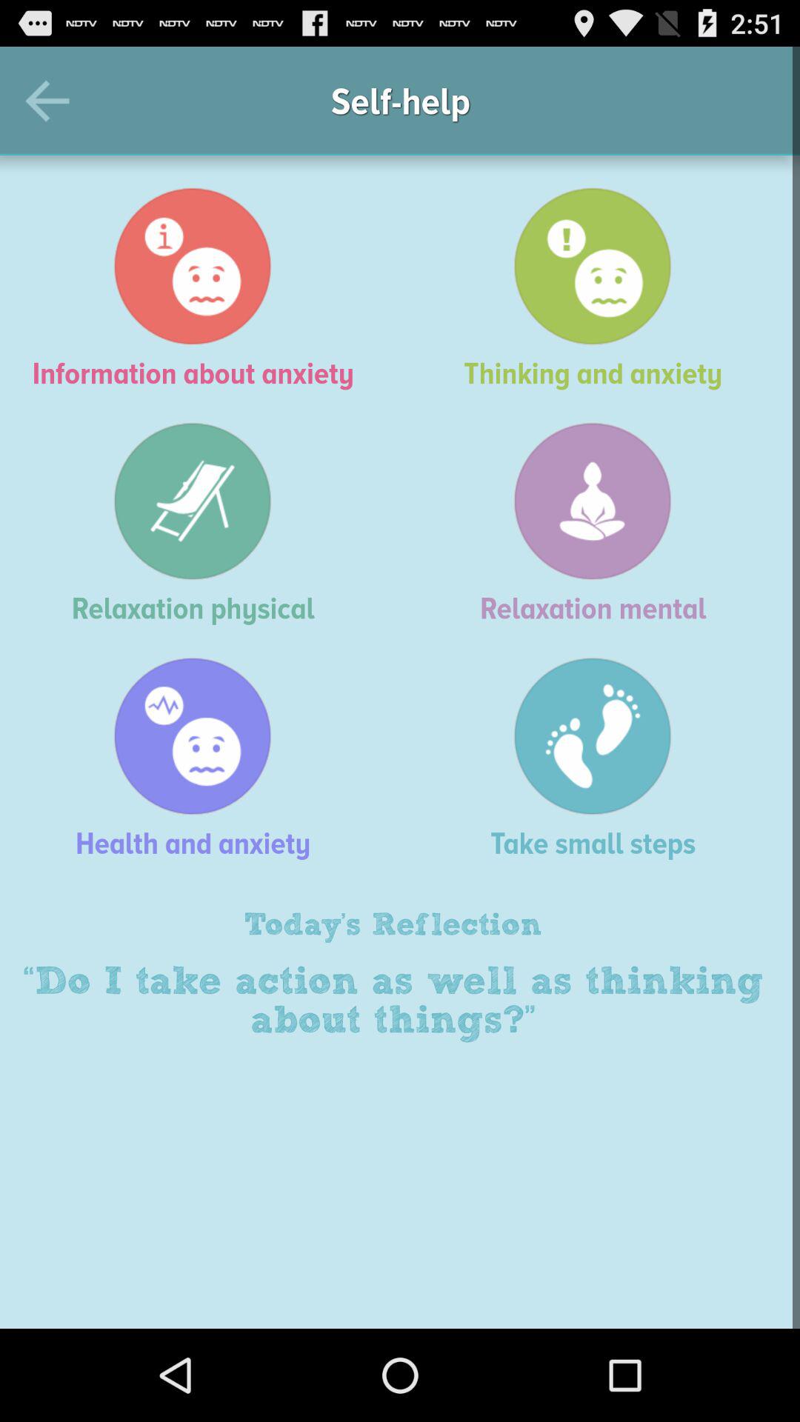 The image size is (800, 1422). Describe the element at coordinates (600, 523) in the screenshot. I see `turn off relaxation mental item` at that location.